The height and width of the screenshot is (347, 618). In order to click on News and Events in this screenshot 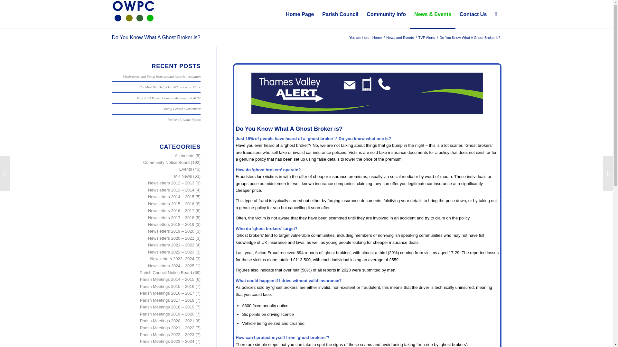, I will do `click(400, 38)`.